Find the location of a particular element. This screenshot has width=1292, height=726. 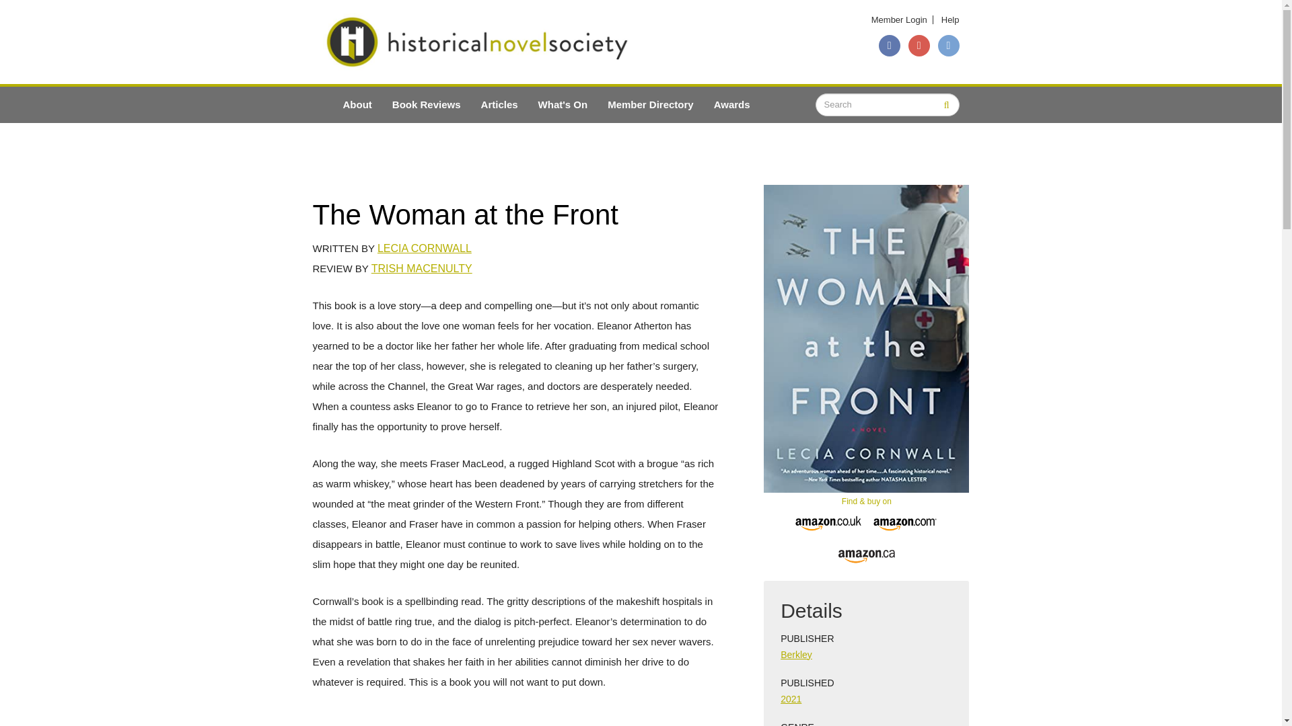

Reviews is located at coordinates (427, 104).